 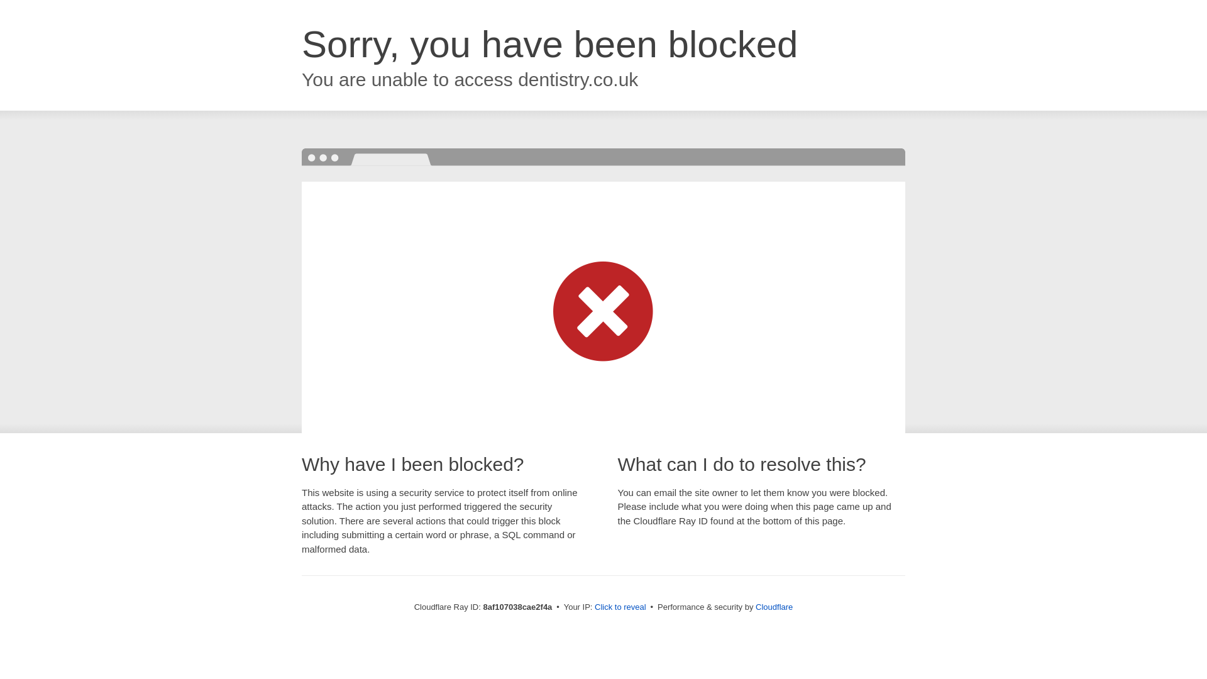 What do you see at coordinates (620, 607) in the screenshot?
I see `Click to reveal` at bounding box center [620, 607].